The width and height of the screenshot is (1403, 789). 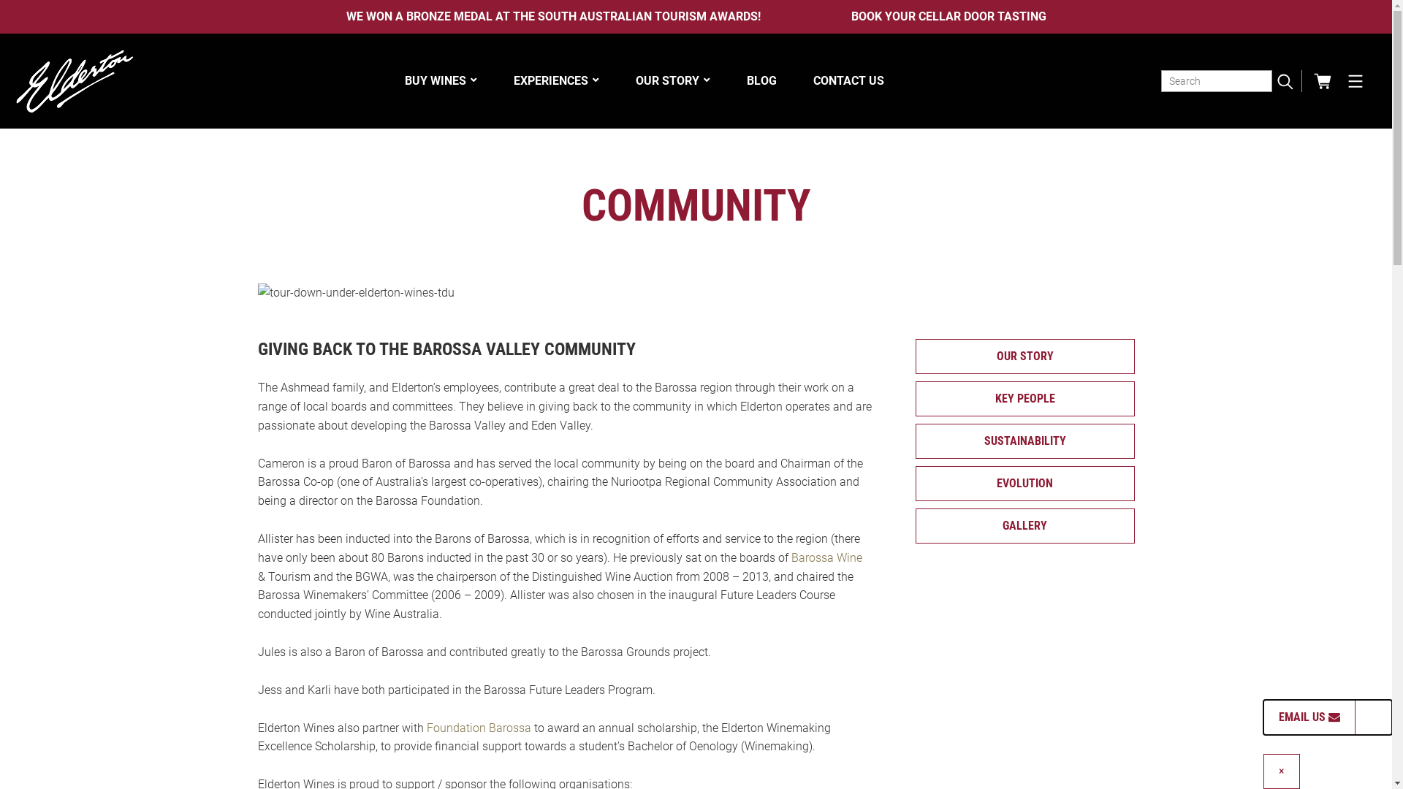 I want to click on EVOLUTION, so click(x=1024, y=484).